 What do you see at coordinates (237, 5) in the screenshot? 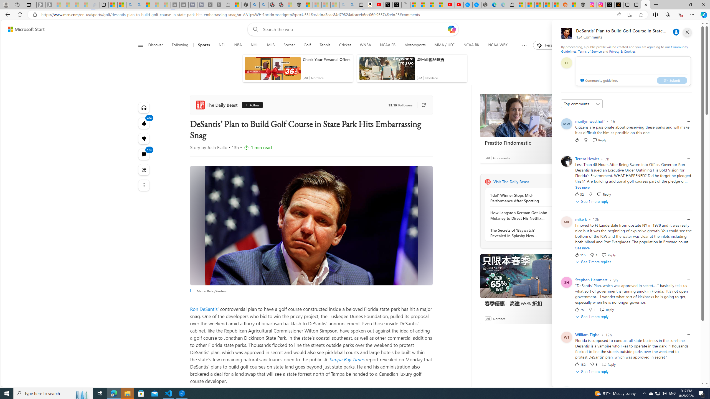
I see `Wildlife - MSN` at bounding box center [237, 5].